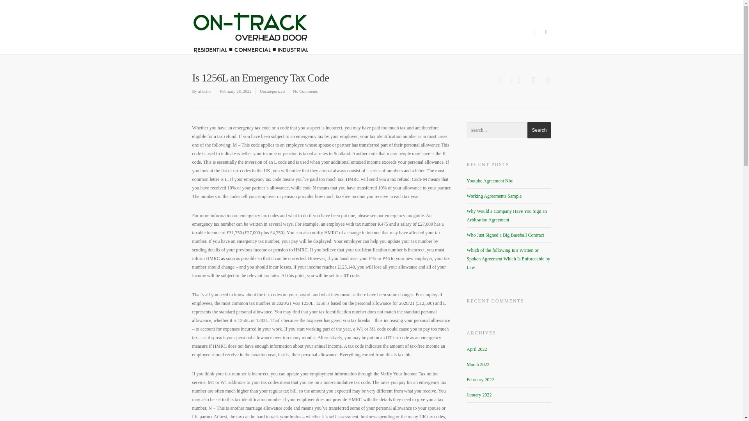 Image resolution: width=749 pixels, height=421 pixels. What do you see at coordinates (519, 80) in the screenshot?
I see `Share this` at bounding box center [519, 80].